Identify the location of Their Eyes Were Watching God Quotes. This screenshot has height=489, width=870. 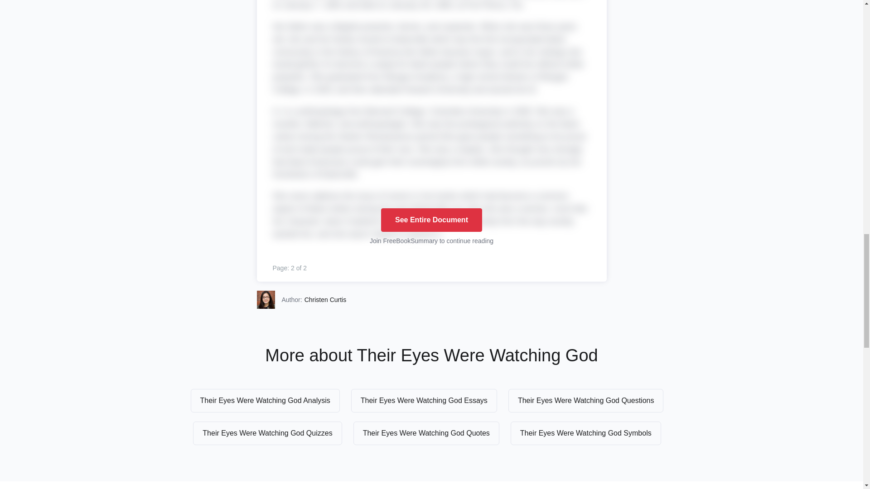
(426, 433).